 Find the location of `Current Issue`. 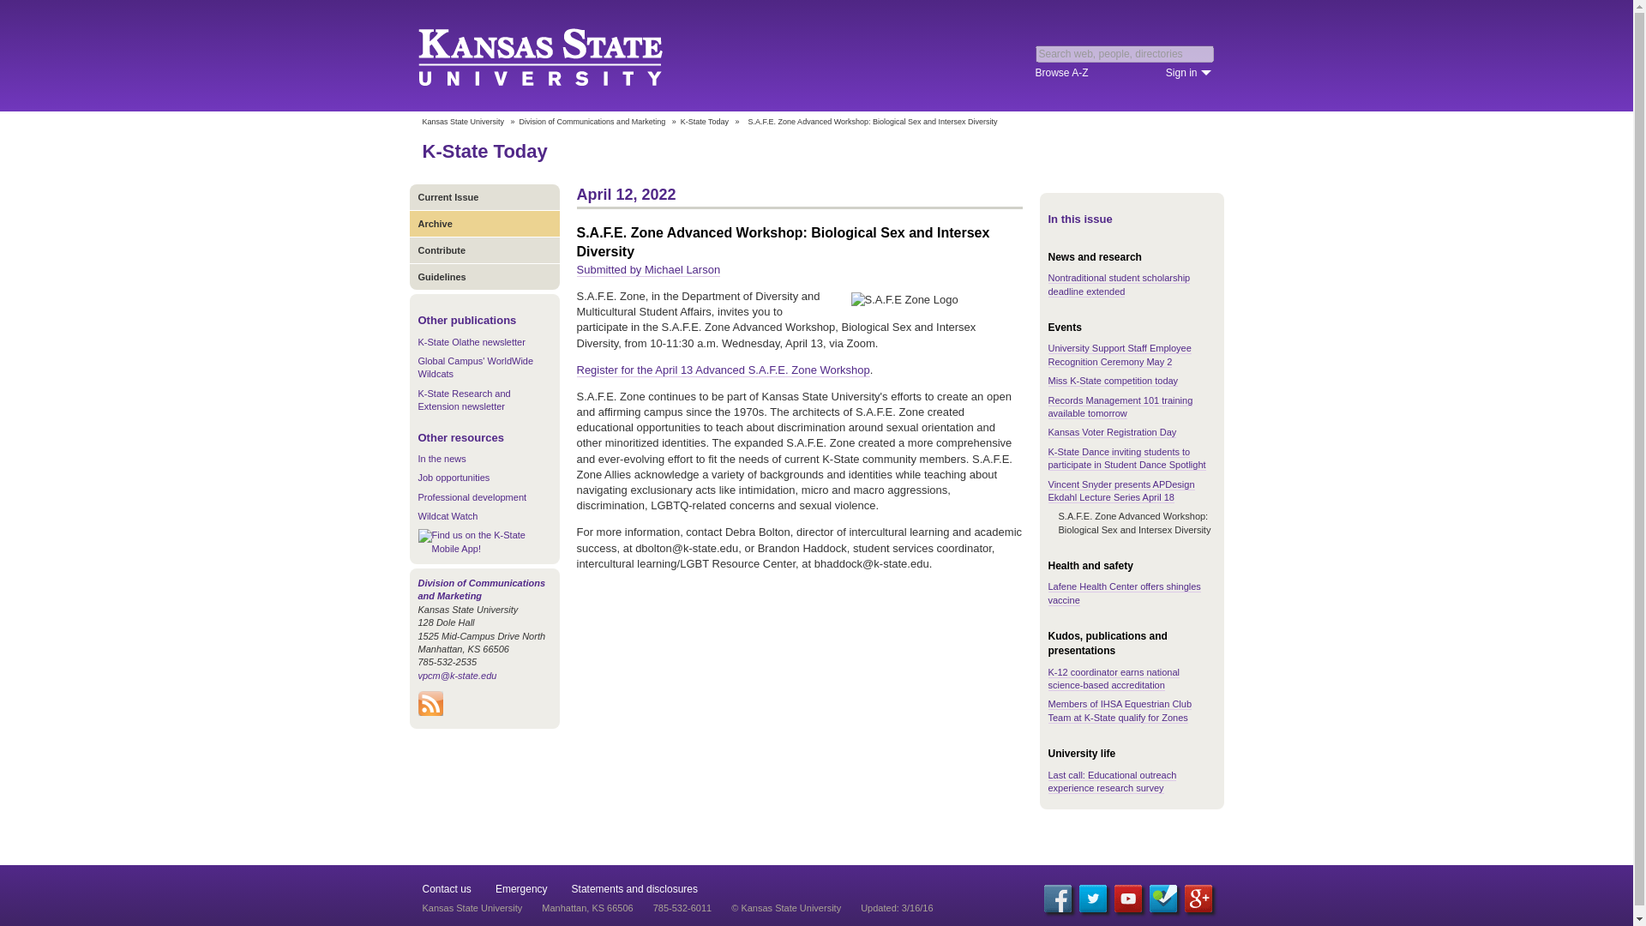

Current Issue is located at coordinates (484, 197).